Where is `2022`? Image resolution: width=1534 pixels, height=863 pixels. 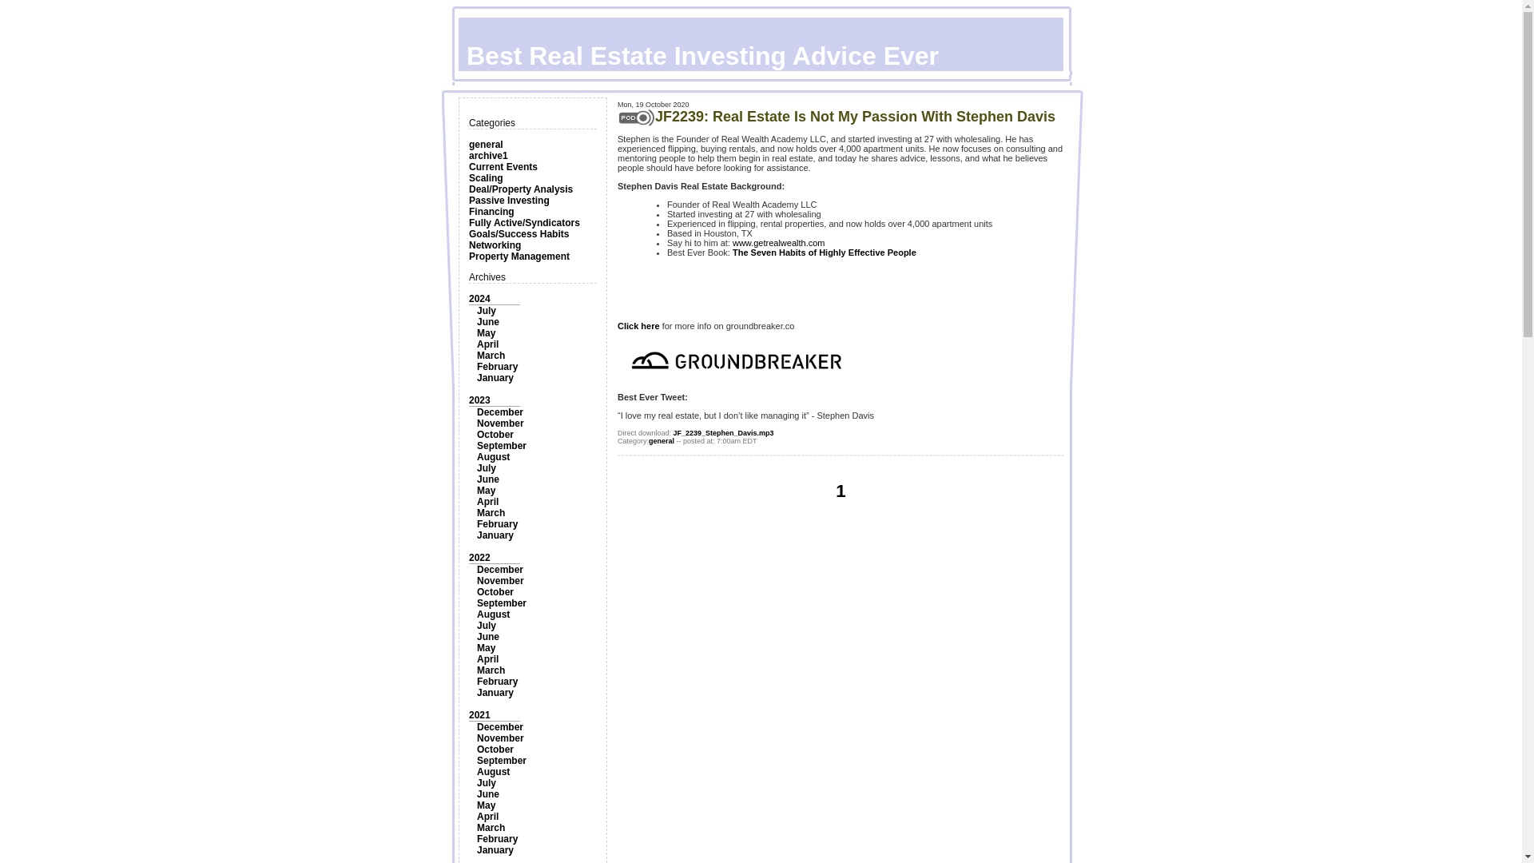 2022 is located at coordinates (479, 558).